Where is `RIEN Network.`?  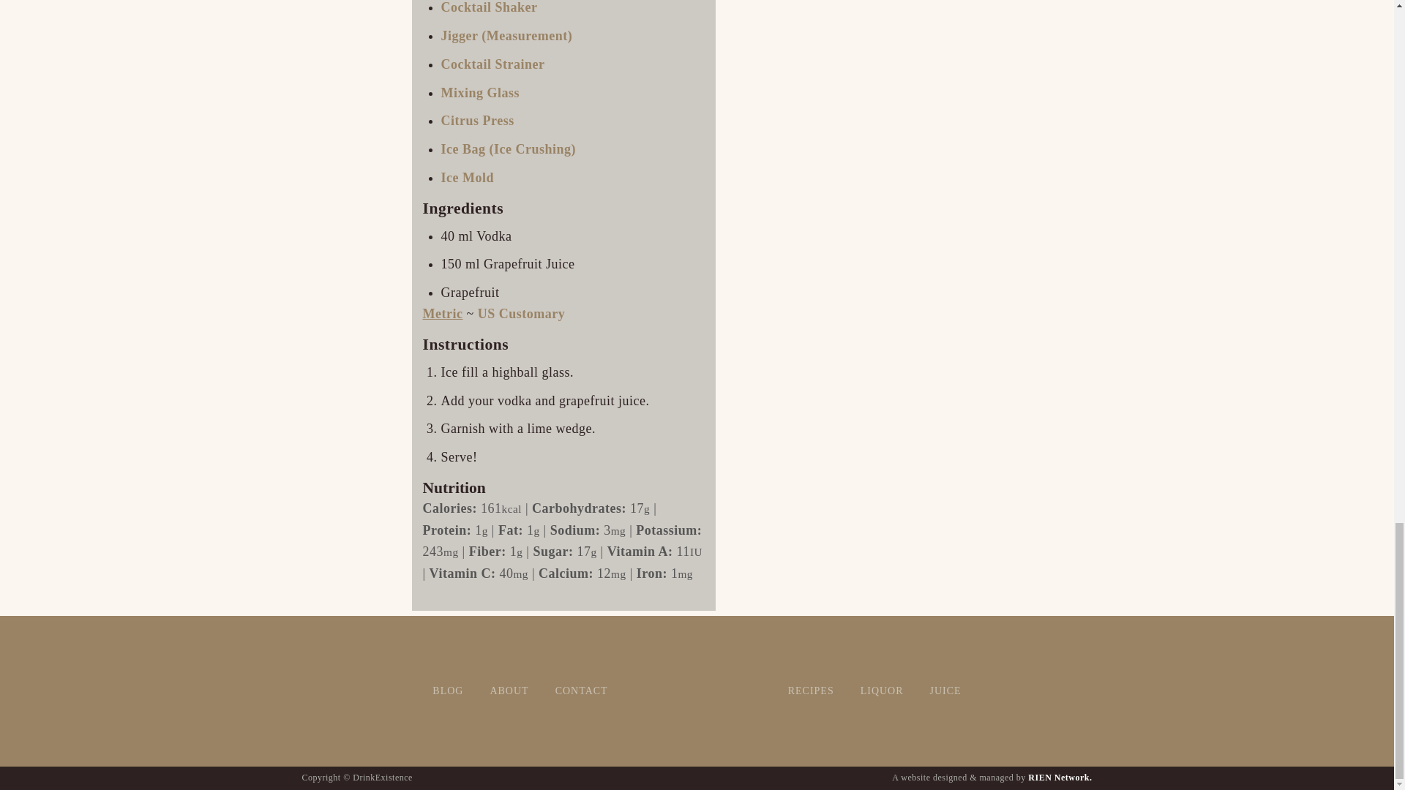 RIEN Network. is located at coordinates (1060, 778).